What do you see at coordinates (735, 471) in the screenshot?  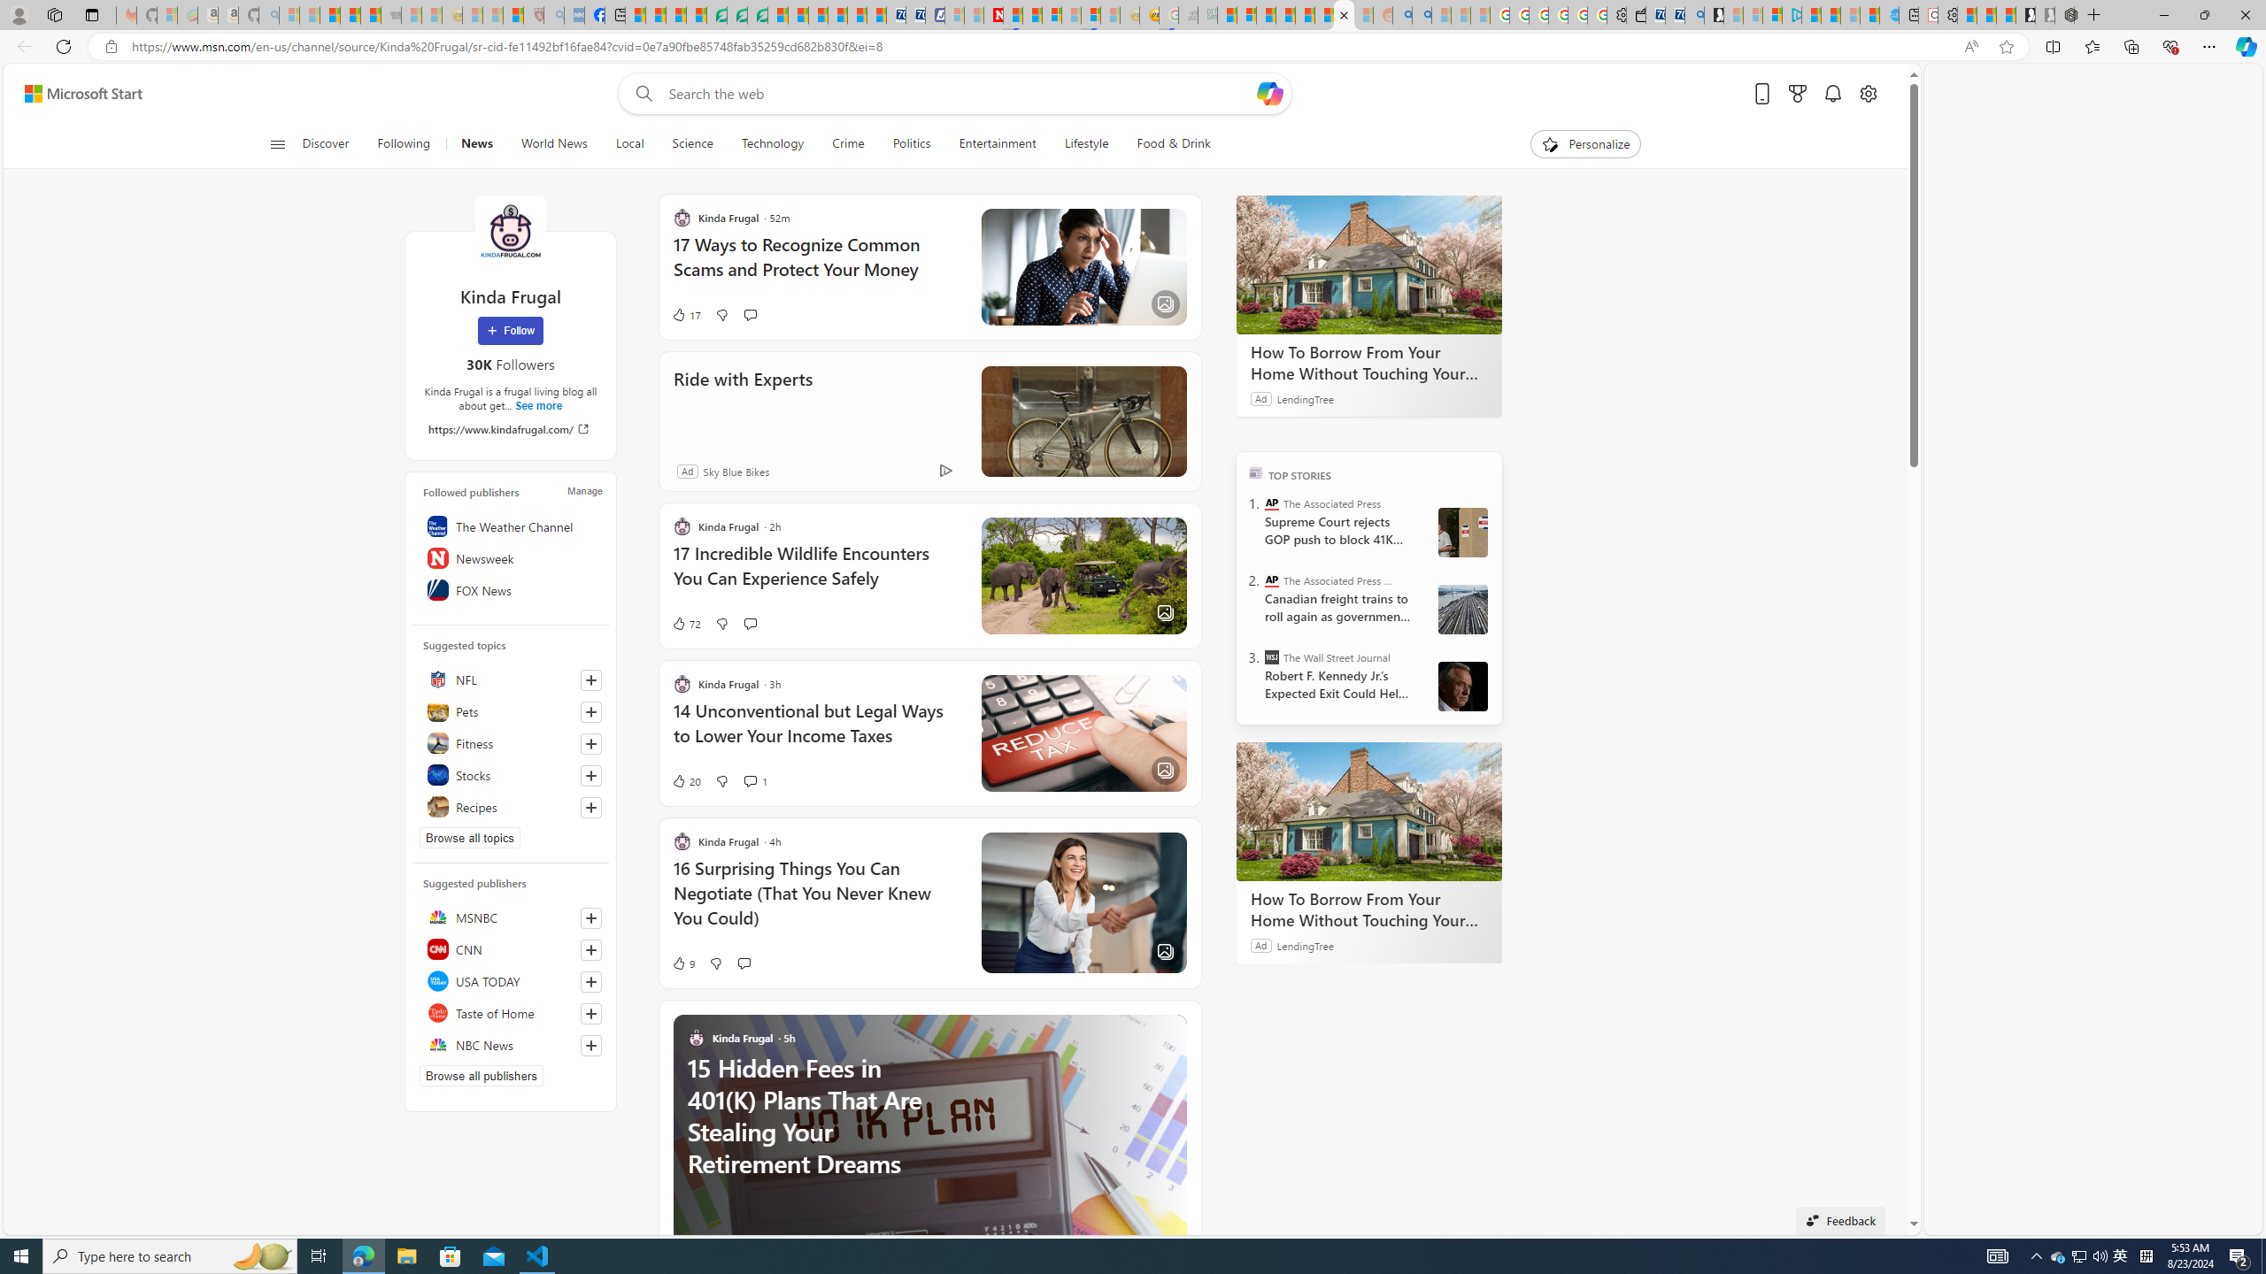 I see `Sky Blue Bikes` at bounding box center [735, 471].